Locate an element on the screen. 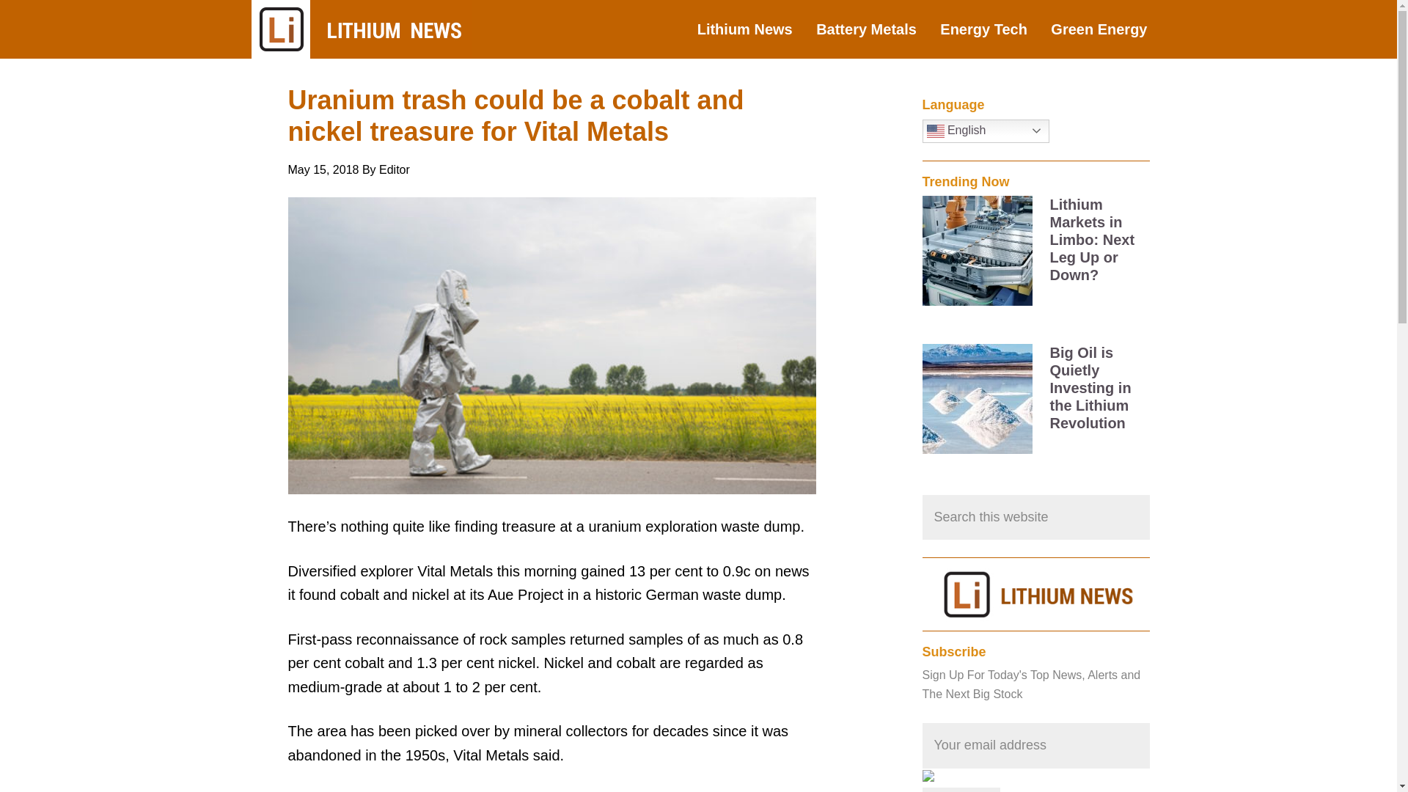 The image size is (1408, 792). Battery Metals is located at coordinates (877, 29).